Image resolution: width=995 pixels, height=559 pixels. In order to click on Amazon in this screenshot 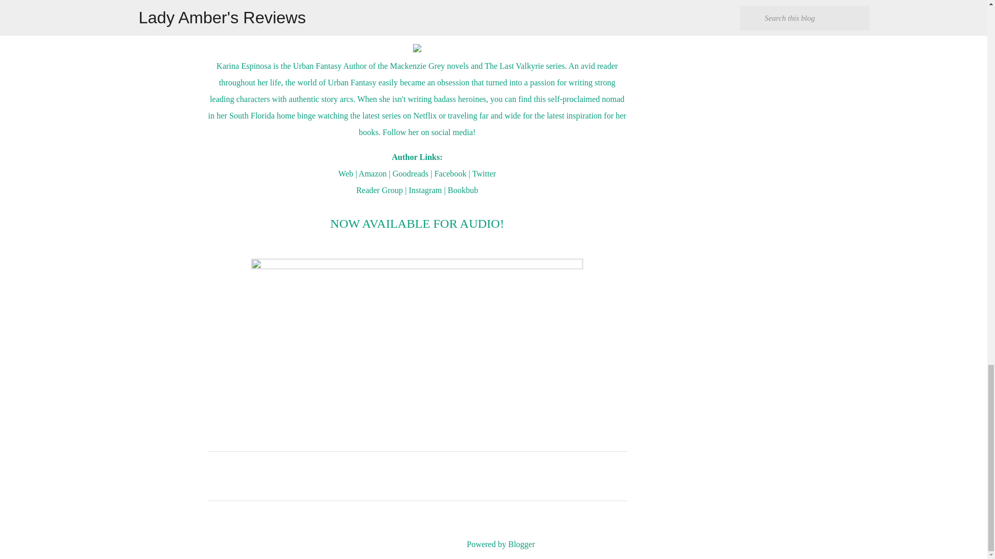, I will do `click(372, 174)`.